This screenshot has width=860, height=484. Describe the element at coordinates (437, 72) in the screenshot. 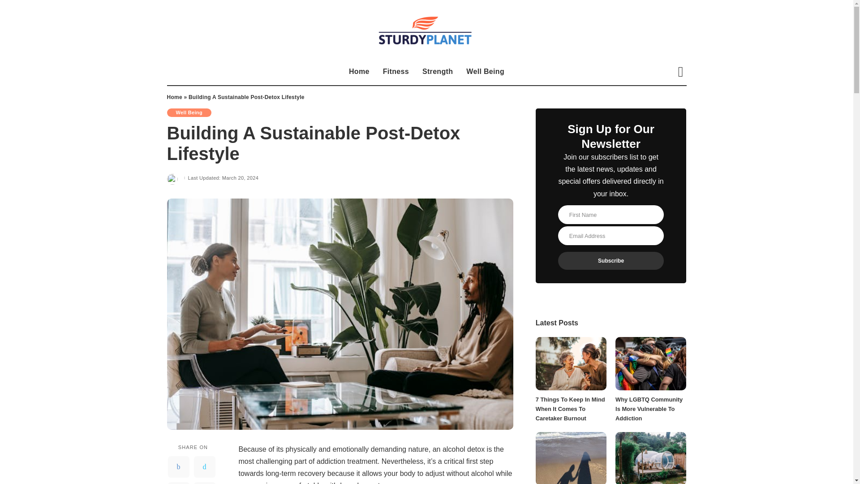

I see `Strength` at that location.